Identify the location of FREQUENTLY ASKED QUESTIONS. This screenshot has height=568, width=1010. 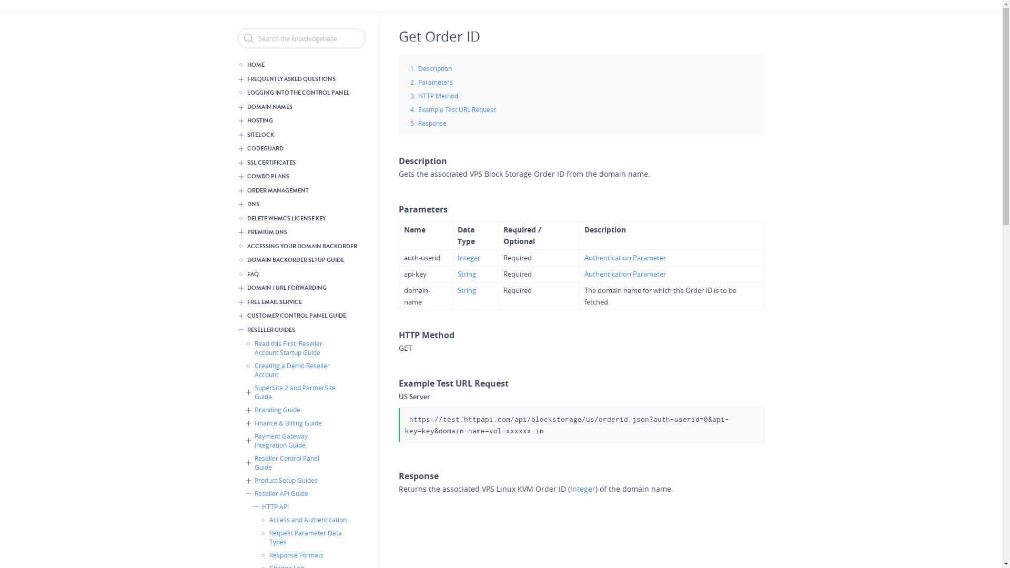
(301, 79).